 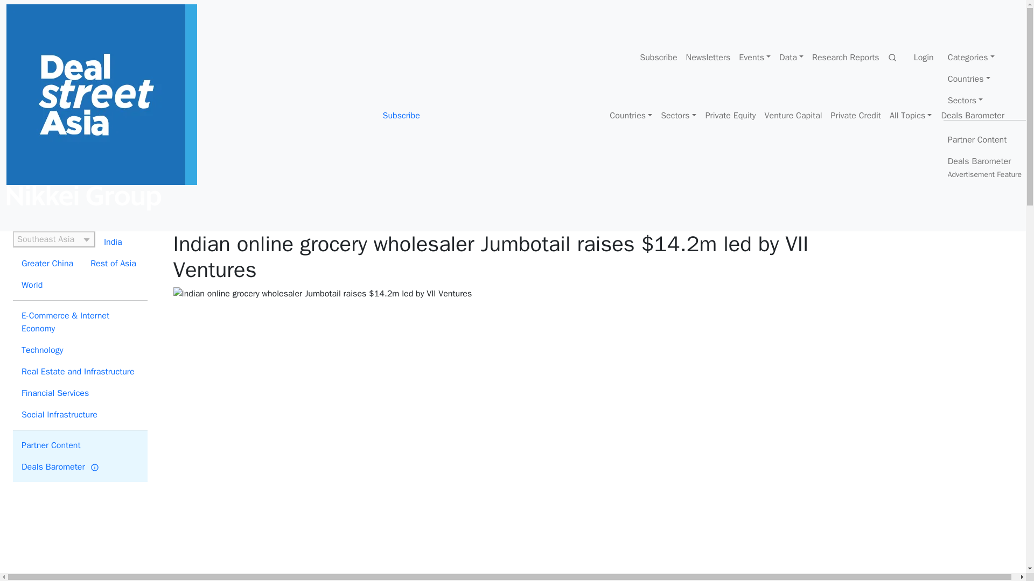 What do you see at coordinates (984, 100) in the screenshot?
I see `Sectors` at bounding box center [984, 100].